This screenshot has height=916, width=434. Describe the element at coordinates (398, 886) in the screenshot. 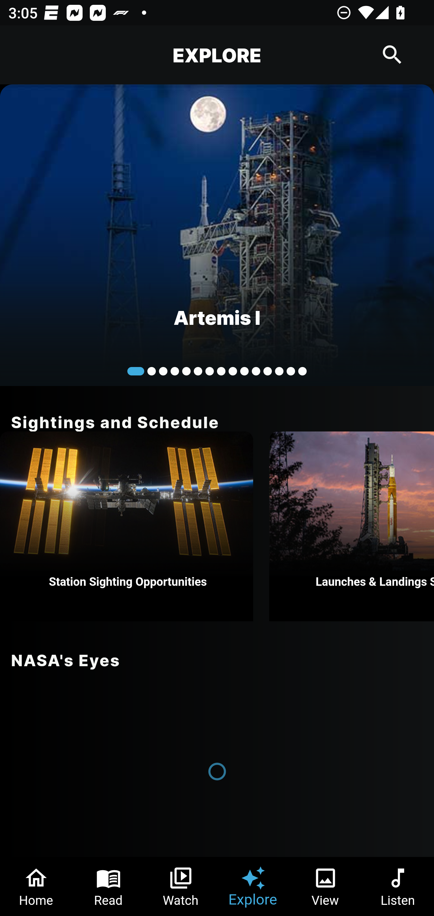

I see `Listen
Tab 6 of 6` at that location.